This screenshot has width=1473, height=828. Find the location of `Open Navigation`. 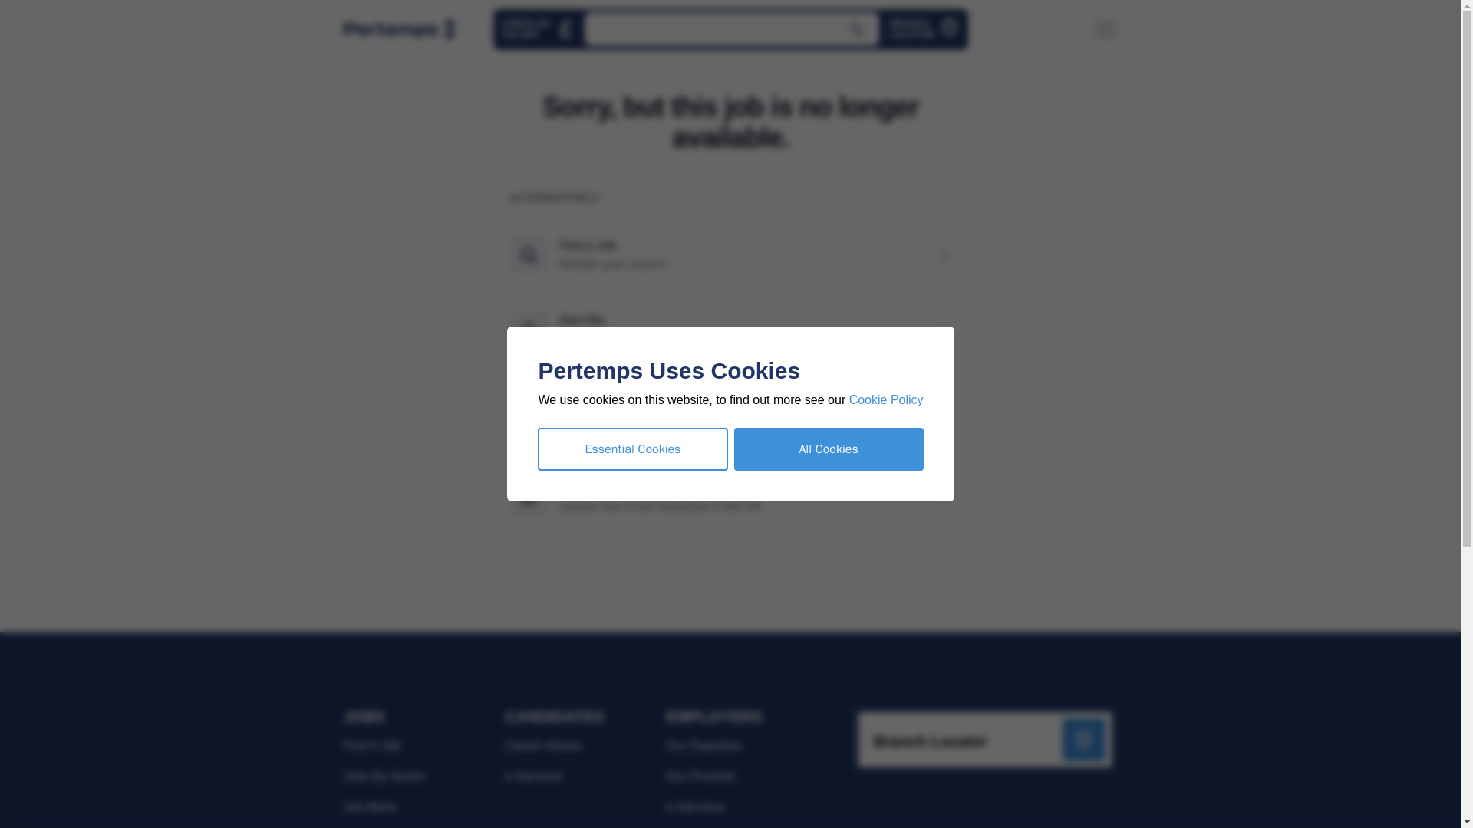

Open Navigation is located at coordinates (1106, 29).